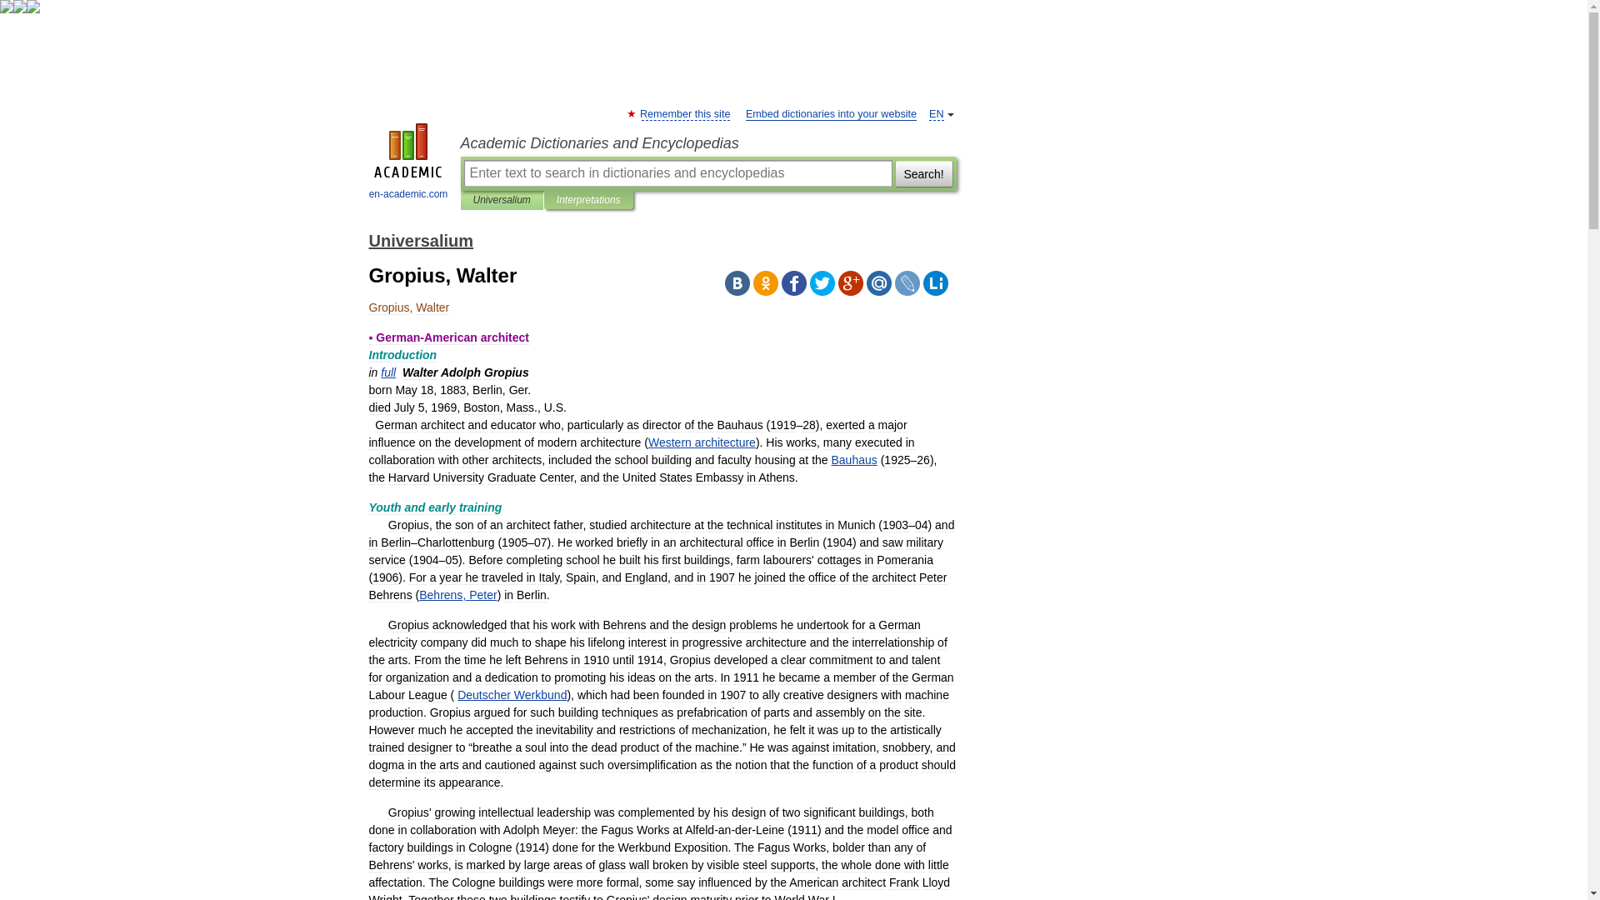 This screenshot has height=900, width=1600. Describe the element at coordinates (707, 143) in the screenshot. I see `Academic Dictionaries and Encyclopedias` at that location.